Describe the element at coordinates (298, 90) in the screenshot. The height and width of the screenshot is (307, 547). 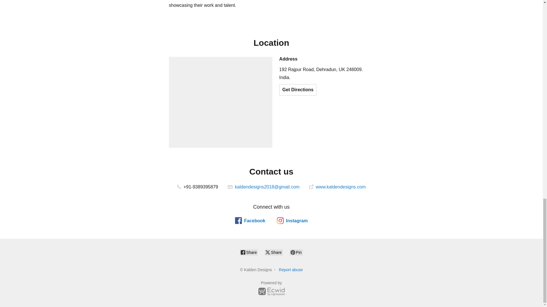
I see `Get Directions` at that location.